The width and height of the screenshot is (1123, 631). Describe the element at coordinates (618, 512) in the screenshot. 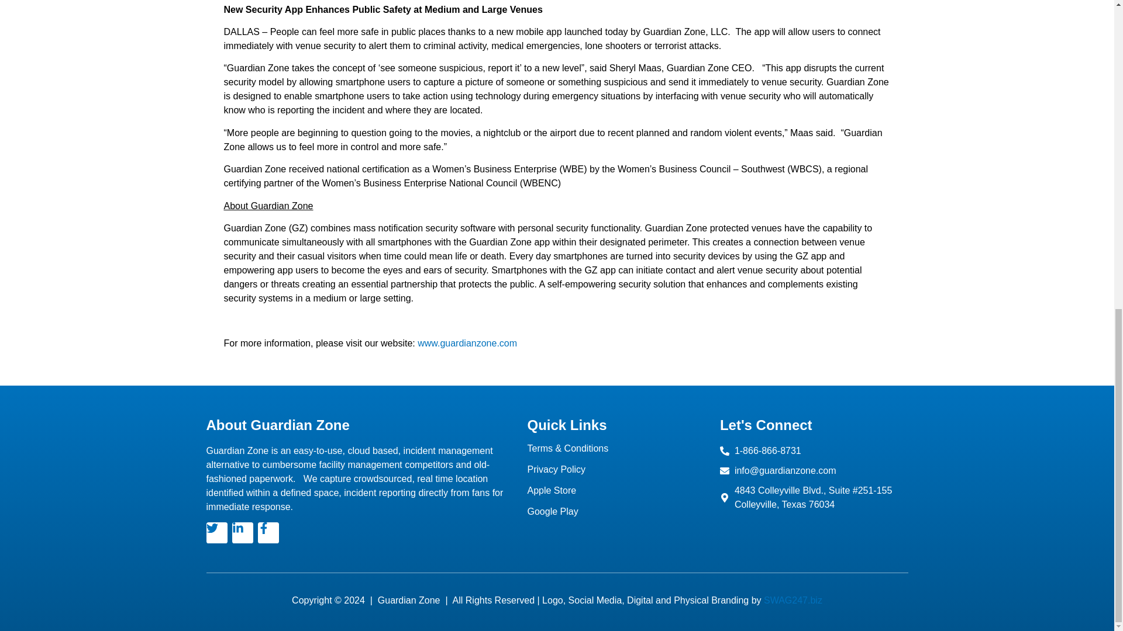

I see `Google Play` at that location.